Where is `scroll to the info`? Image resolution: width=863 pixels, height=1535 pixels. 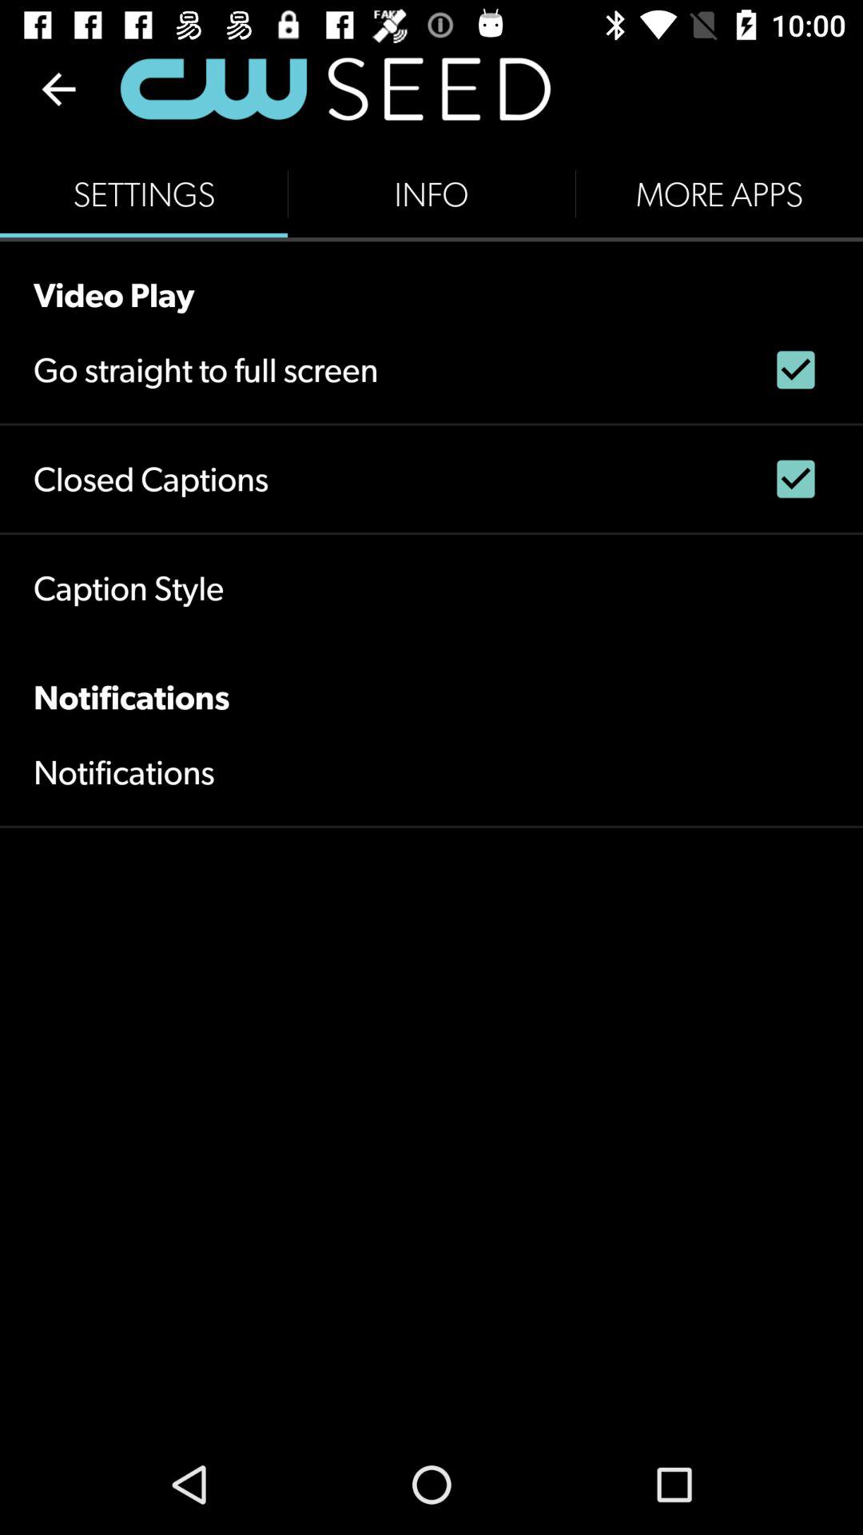
scroll to the info is located at coordinates (431, 193).